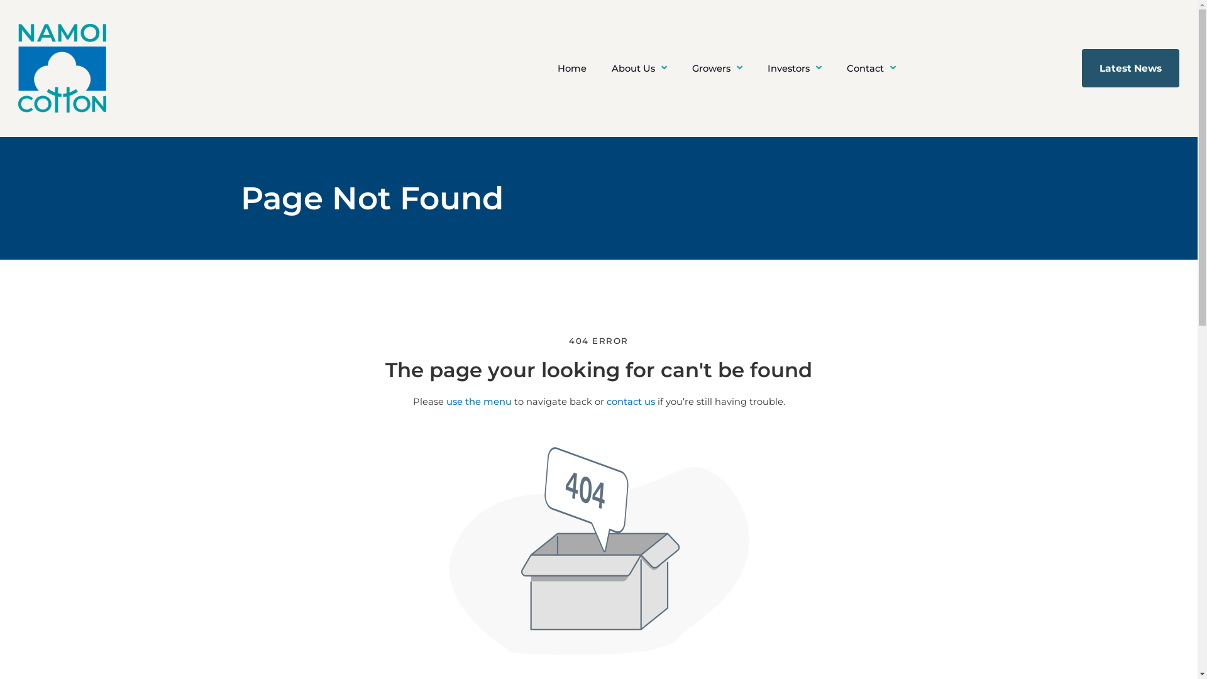  I want to click on Latest News, so click(1130, 68).